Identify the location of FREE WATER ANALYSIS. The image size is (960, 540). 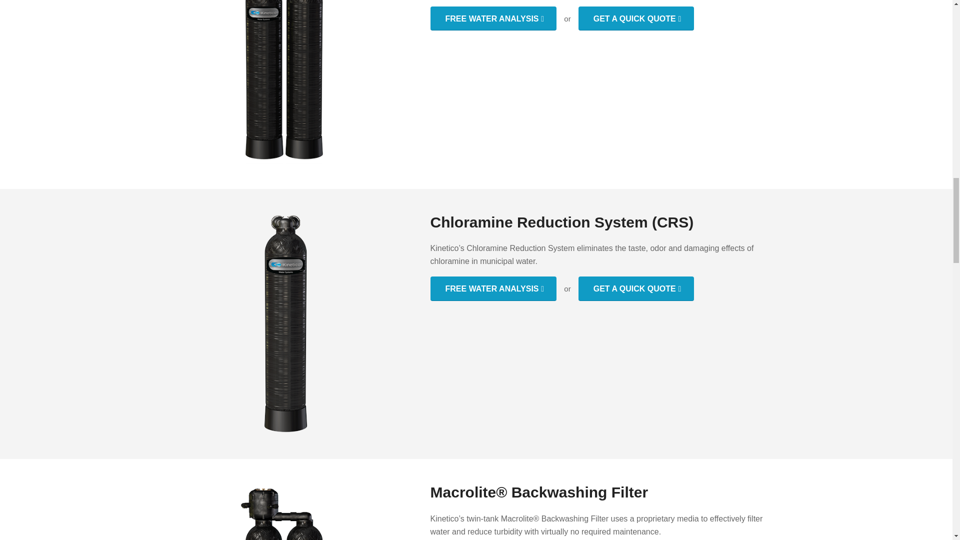
(493, 18).